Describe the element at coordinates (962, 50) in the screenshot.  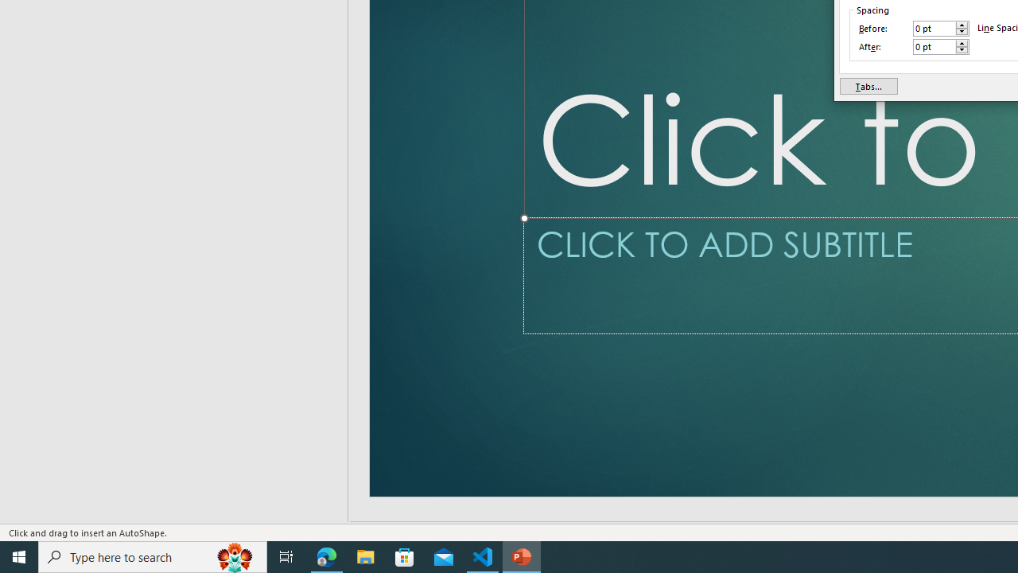
I see `Less` at that location.